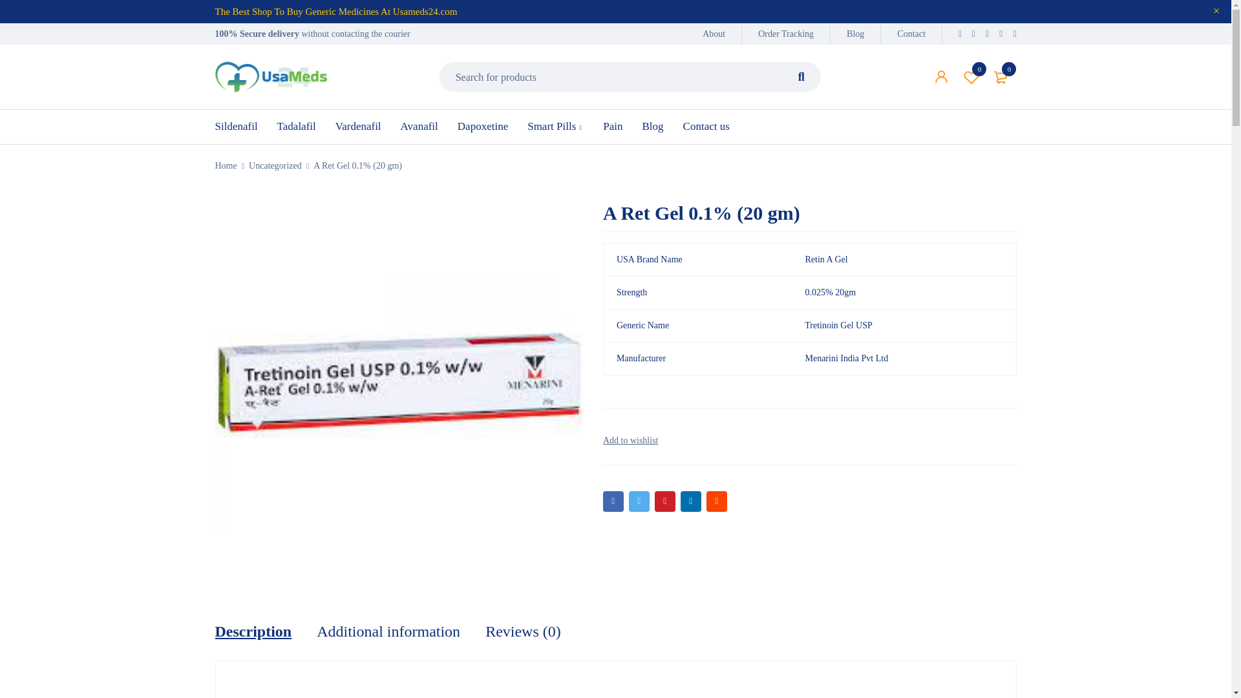 The image size is (1241, 698). Describe the element at coordinates (801, 76) in the screenshot. I see `Search` at that location.